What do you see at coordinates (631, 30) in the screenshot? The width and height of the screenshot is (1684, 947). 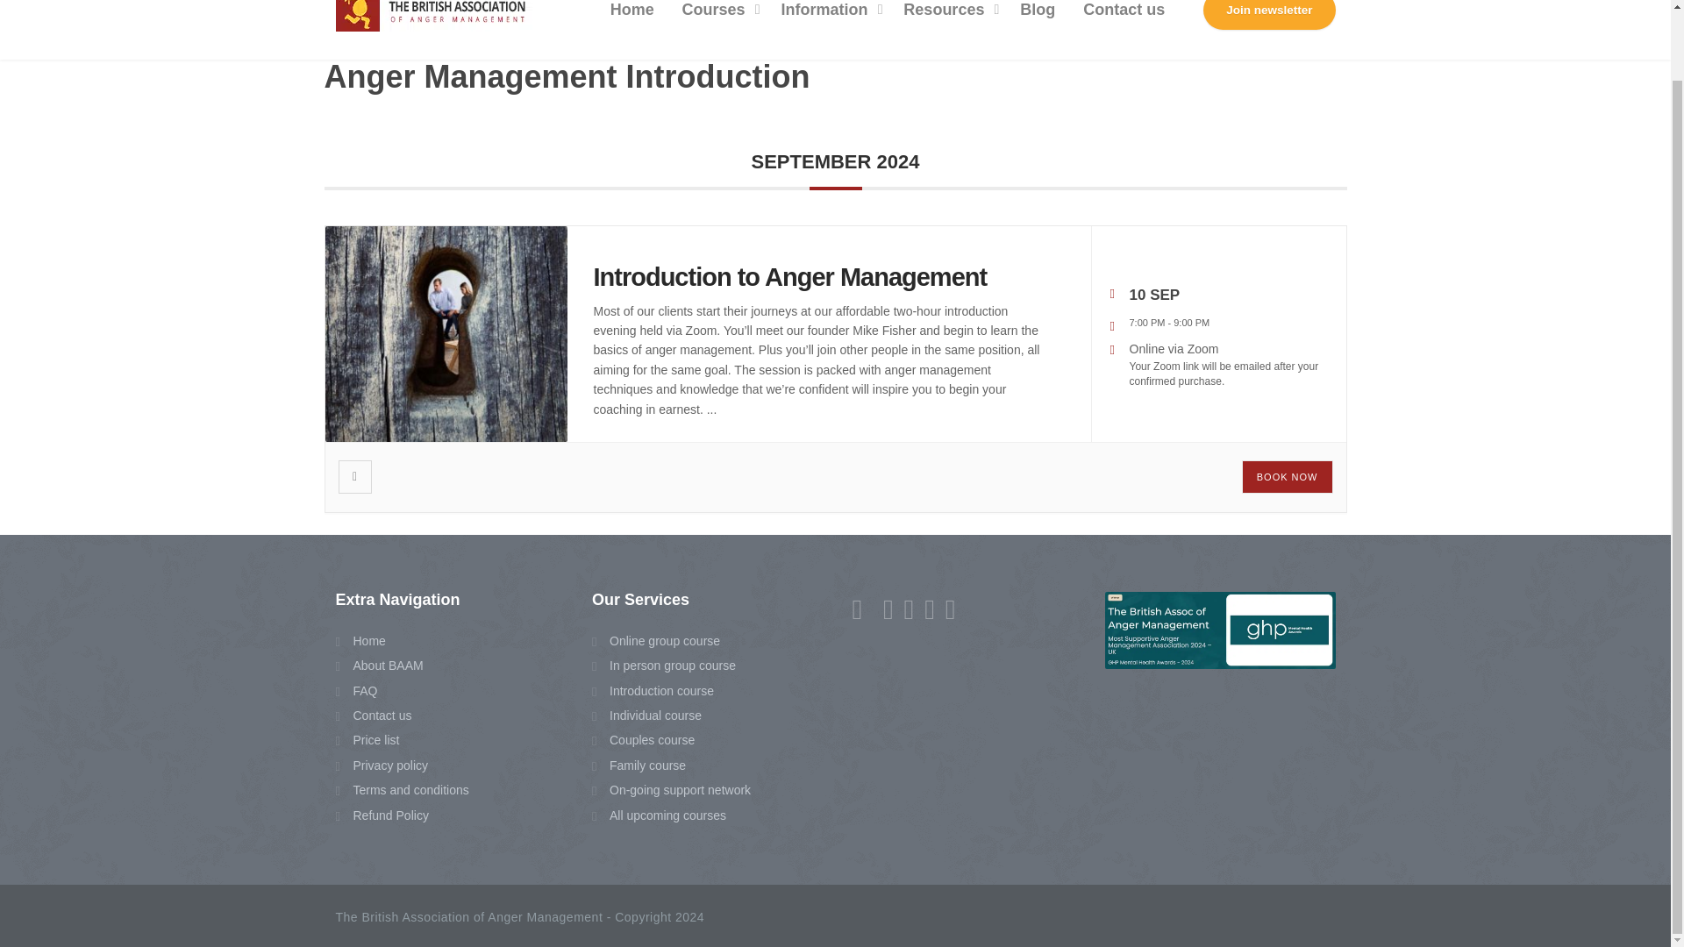 I see `Home` at bounding box center [631, 30].